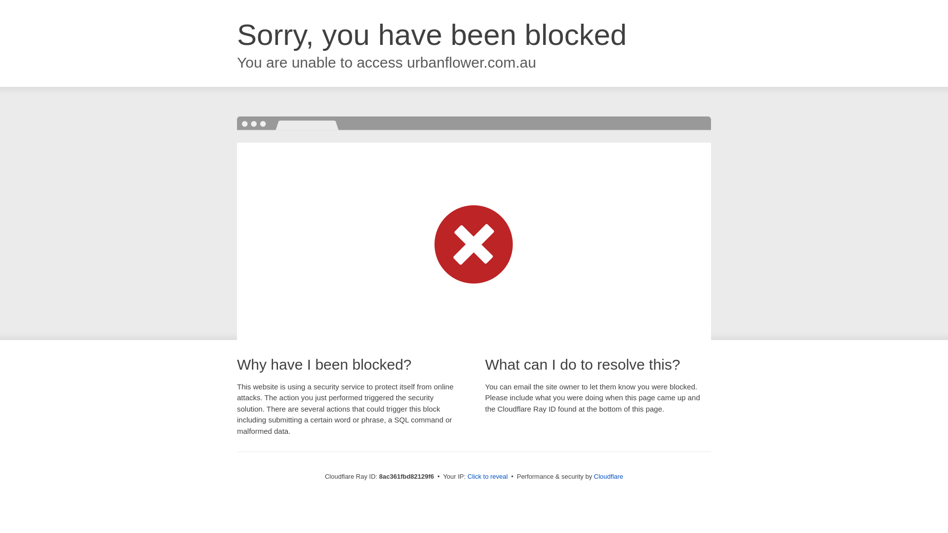  I want to click on Cloudflare, so click(608, 476).